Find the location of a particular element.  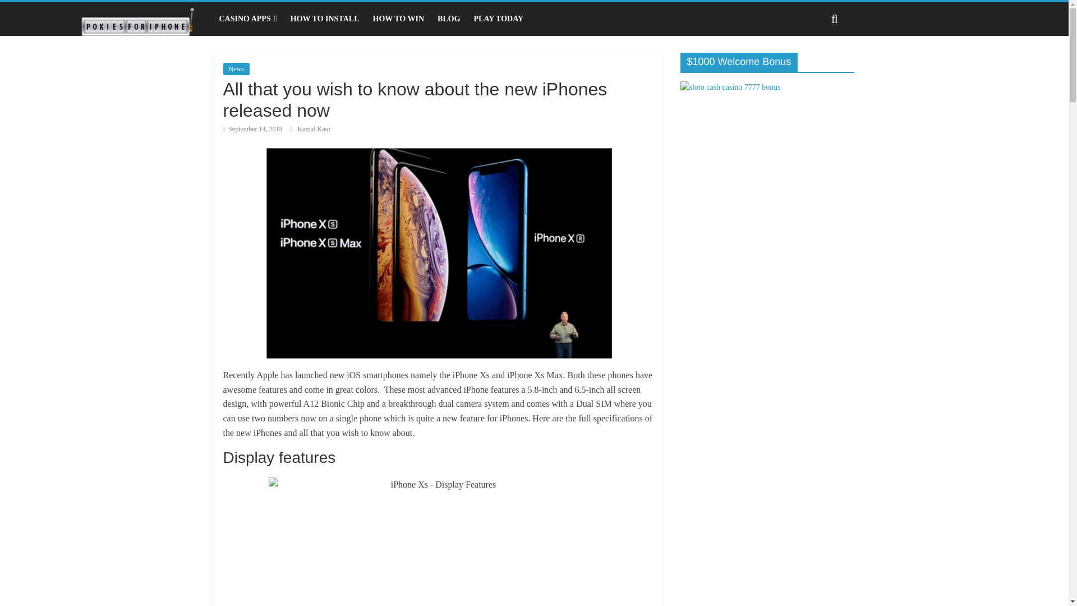

September 14, 2018 is located at coordinates (252, 128).